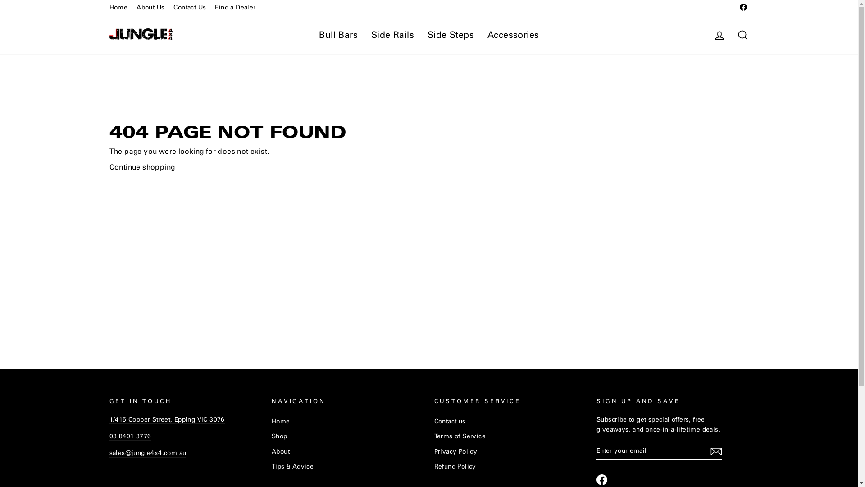 The image size is (865, 487). What do you see at coordinates (130, 436) in the screenshot?
I see `03 8401 3776` at bounding box center [130, 436].